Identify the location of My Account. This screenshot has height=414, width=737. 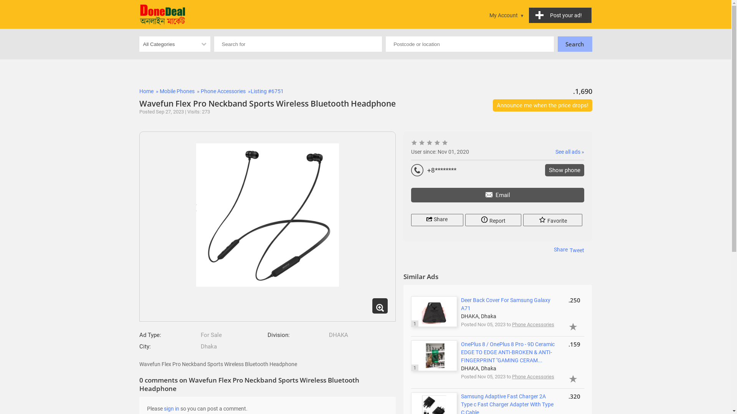
(507, 15).